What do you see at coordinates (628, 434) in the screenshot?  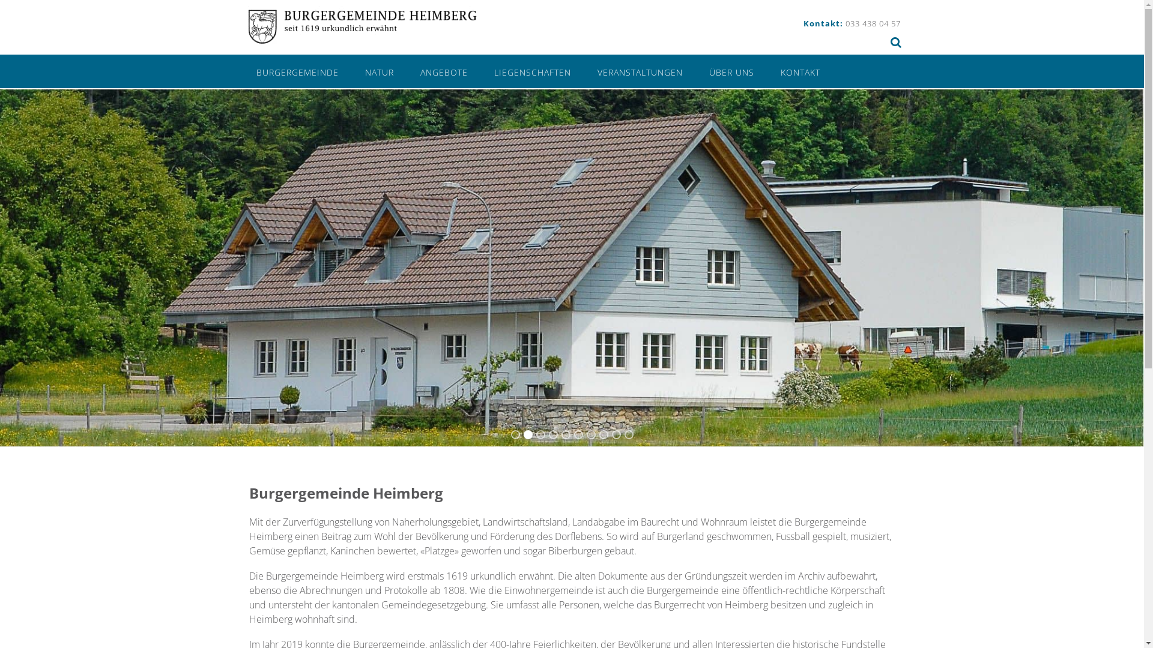 I see `10` at bounding box center [628, 434].